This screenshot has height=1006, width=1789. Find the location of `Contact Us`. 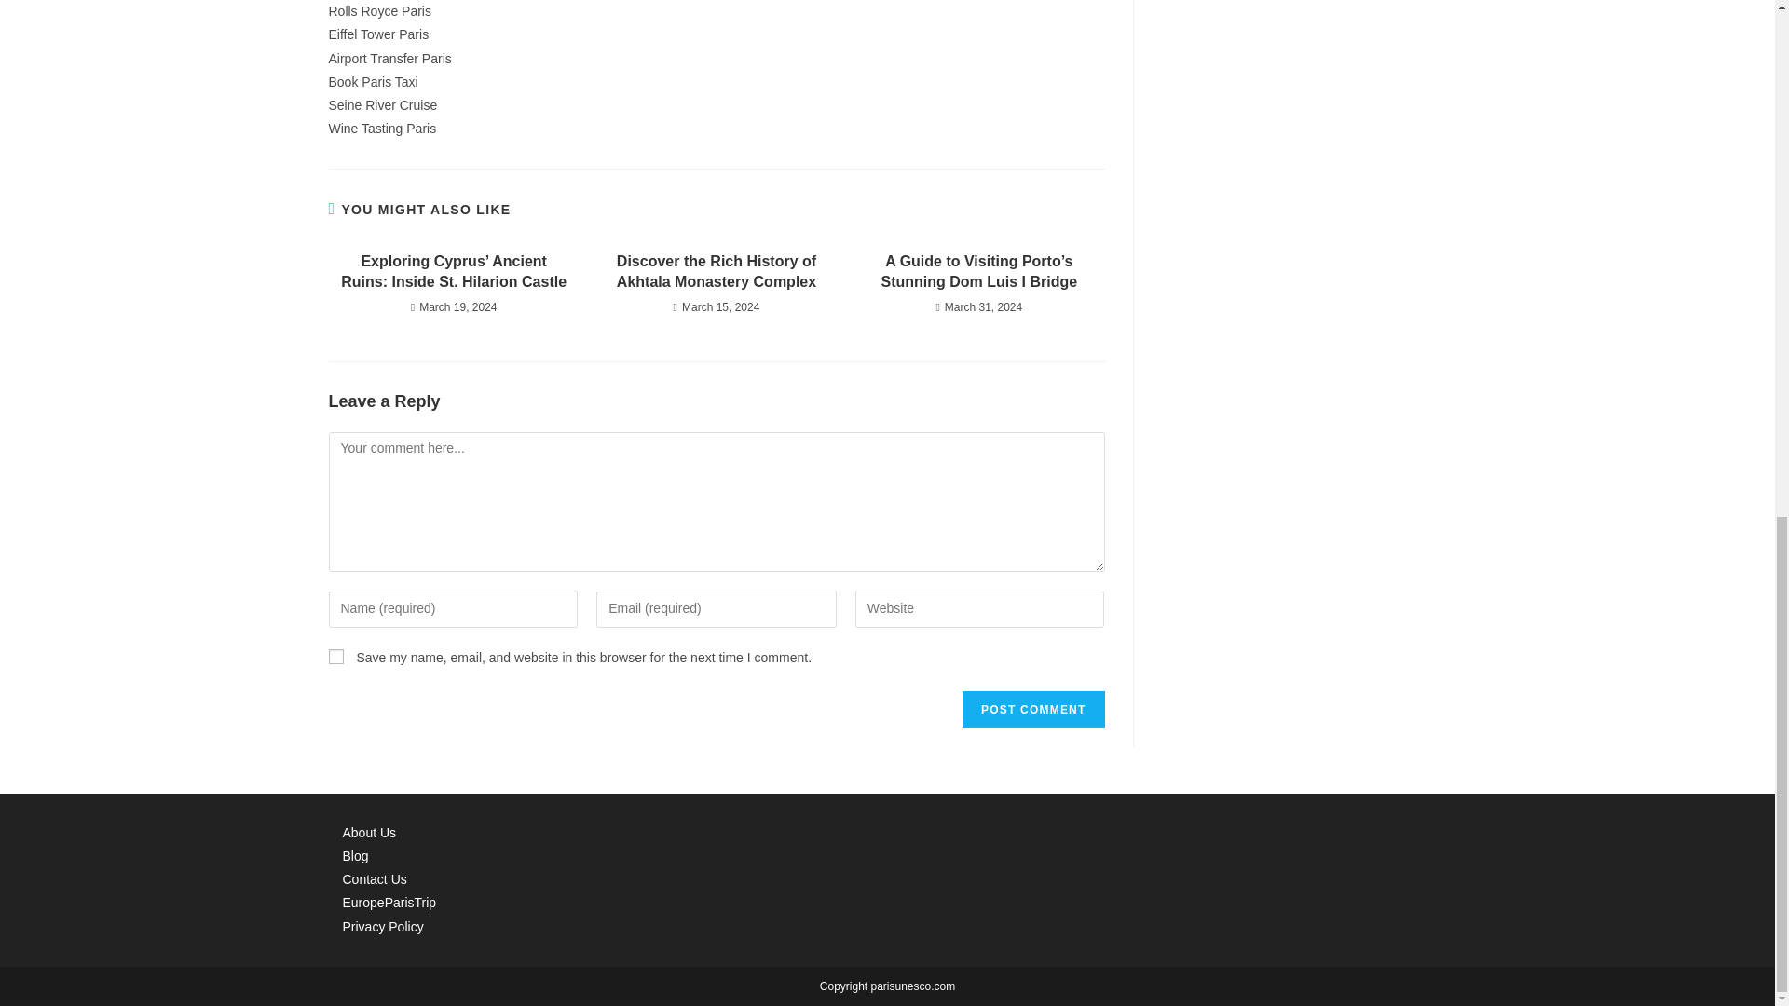

Contact Us is located at coordinates (375, 879).